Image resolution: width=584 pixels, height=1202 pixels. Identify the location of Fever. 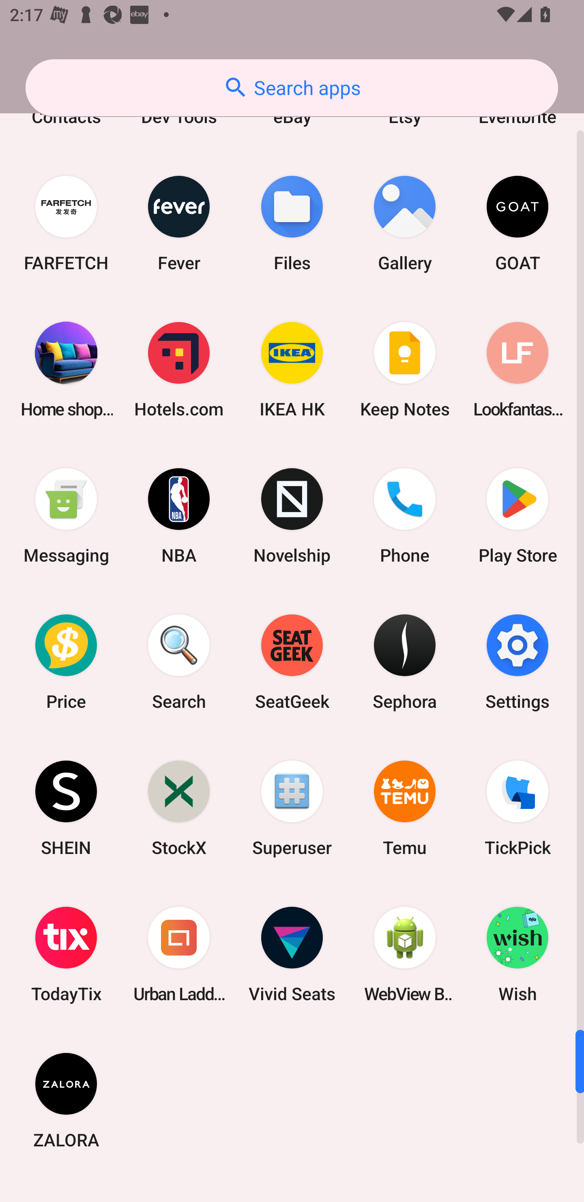
(179, 223).